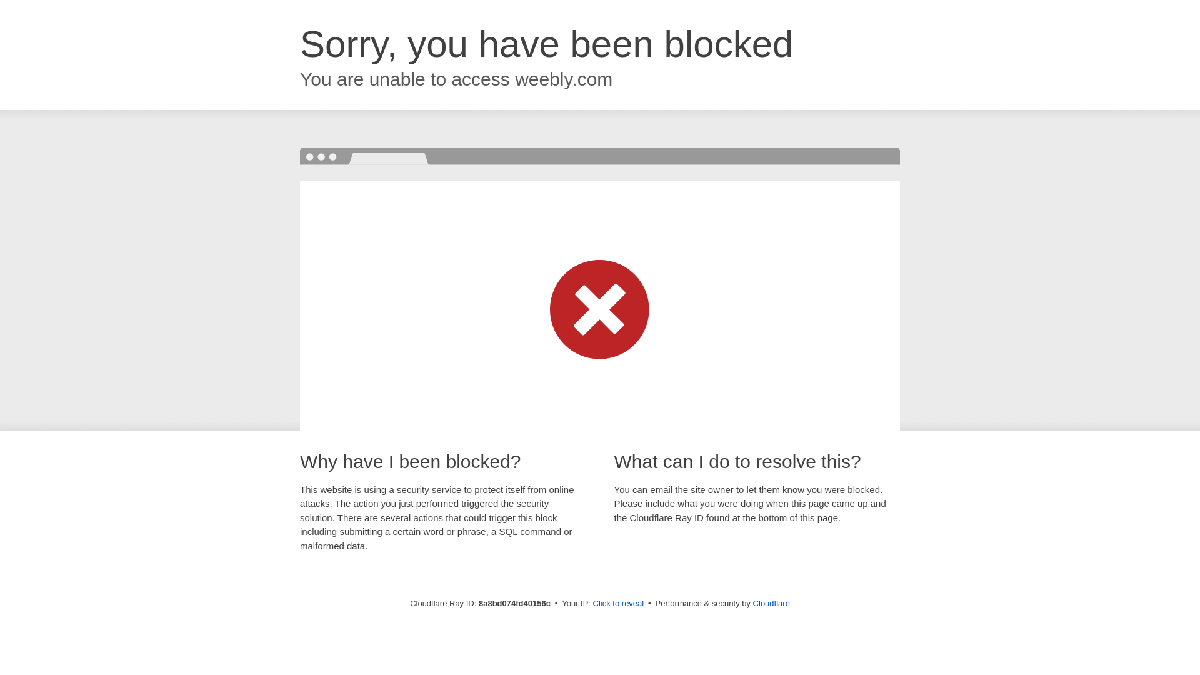  What do you see at coordinates (771, 603) in the screenshot?
I see `Cloudflare` at bounding box center [771, 603].